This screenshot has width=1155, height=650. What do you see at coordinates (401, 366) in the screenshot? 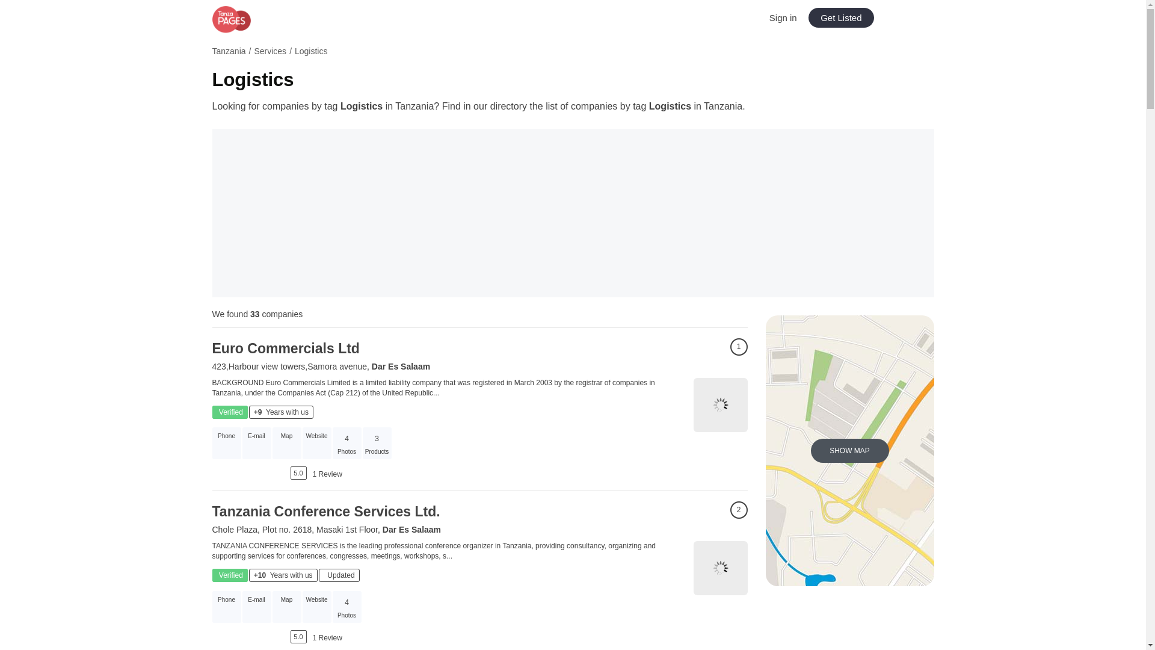
I see `Companies in Dar Es Salaam` at bounding box center [401, 366].